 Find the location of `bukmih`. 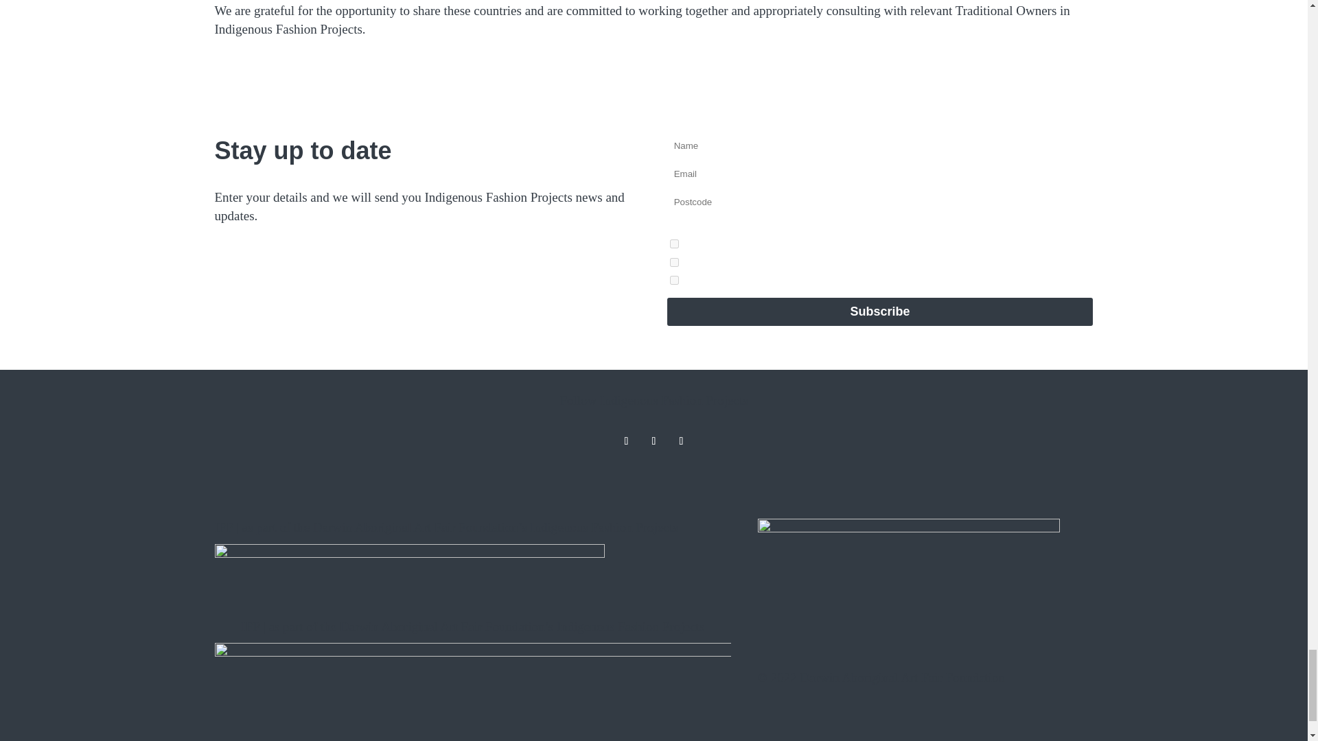

bukmih is located at coordinates (674, 280).